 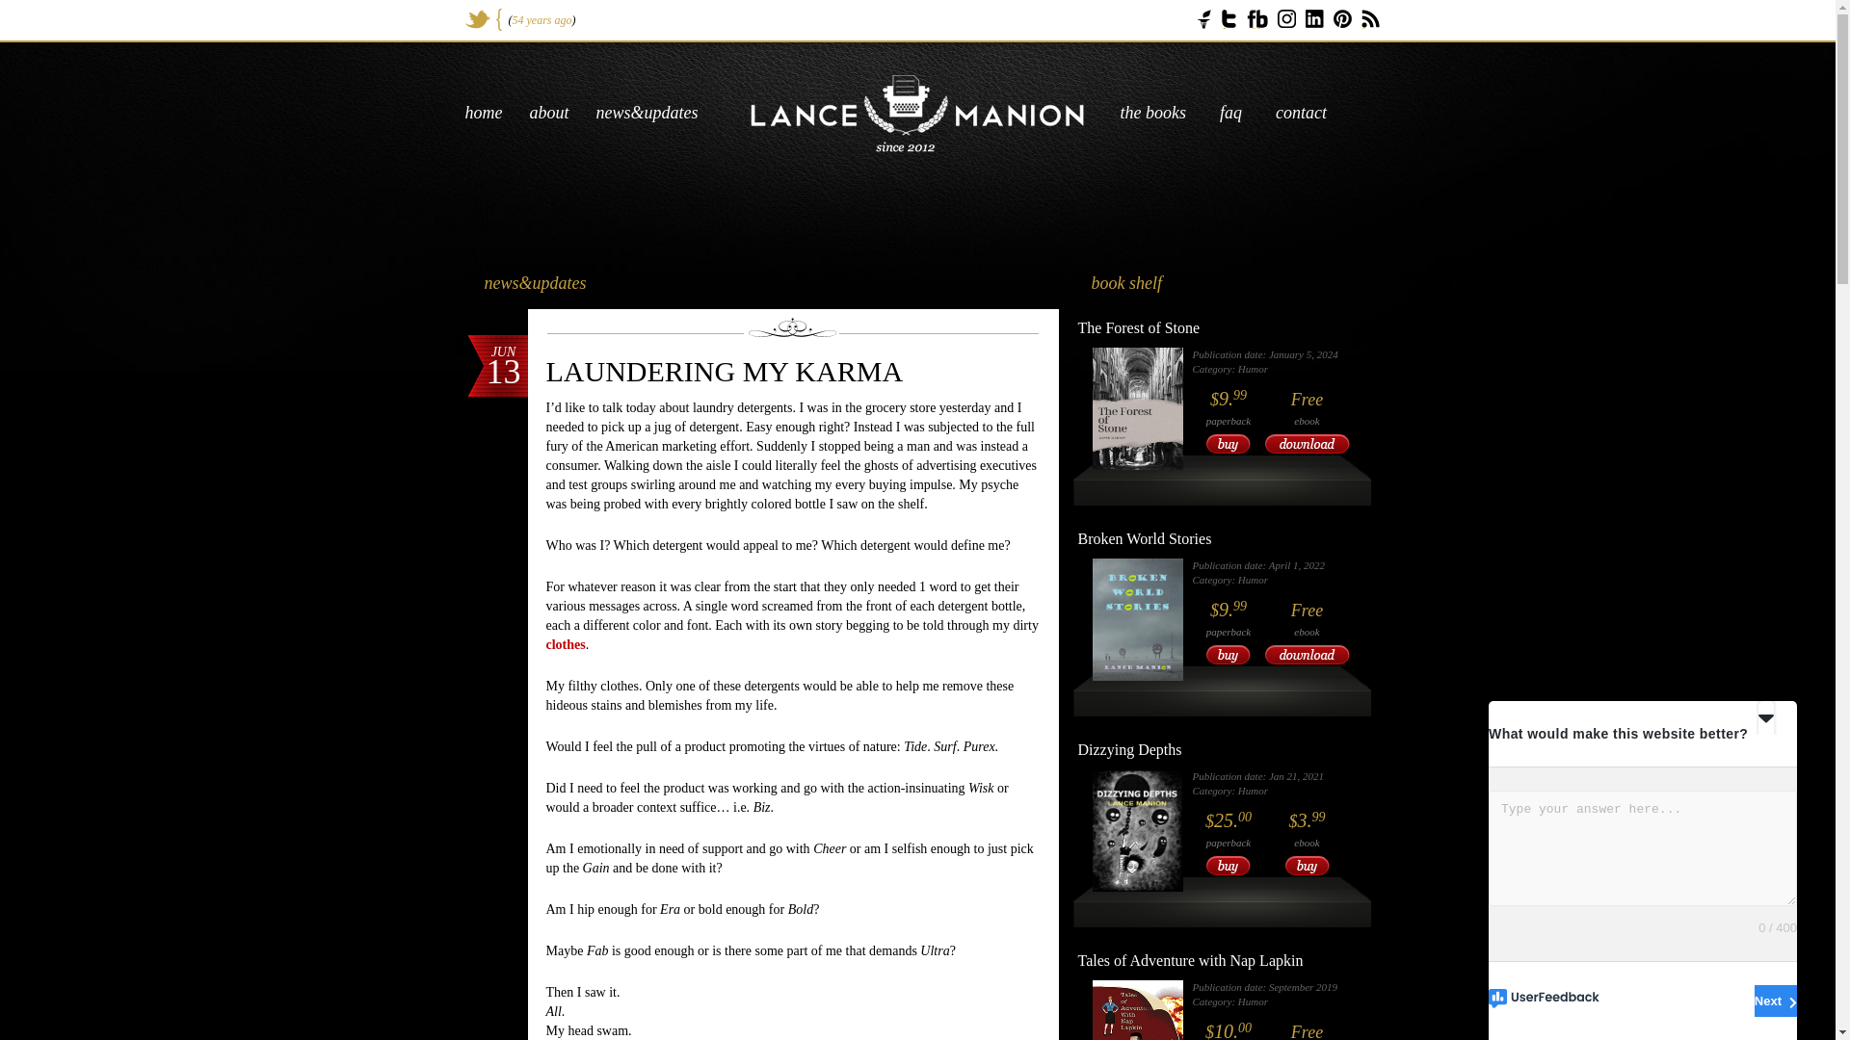 I want to click on clothes, so click(x=565, y=645).